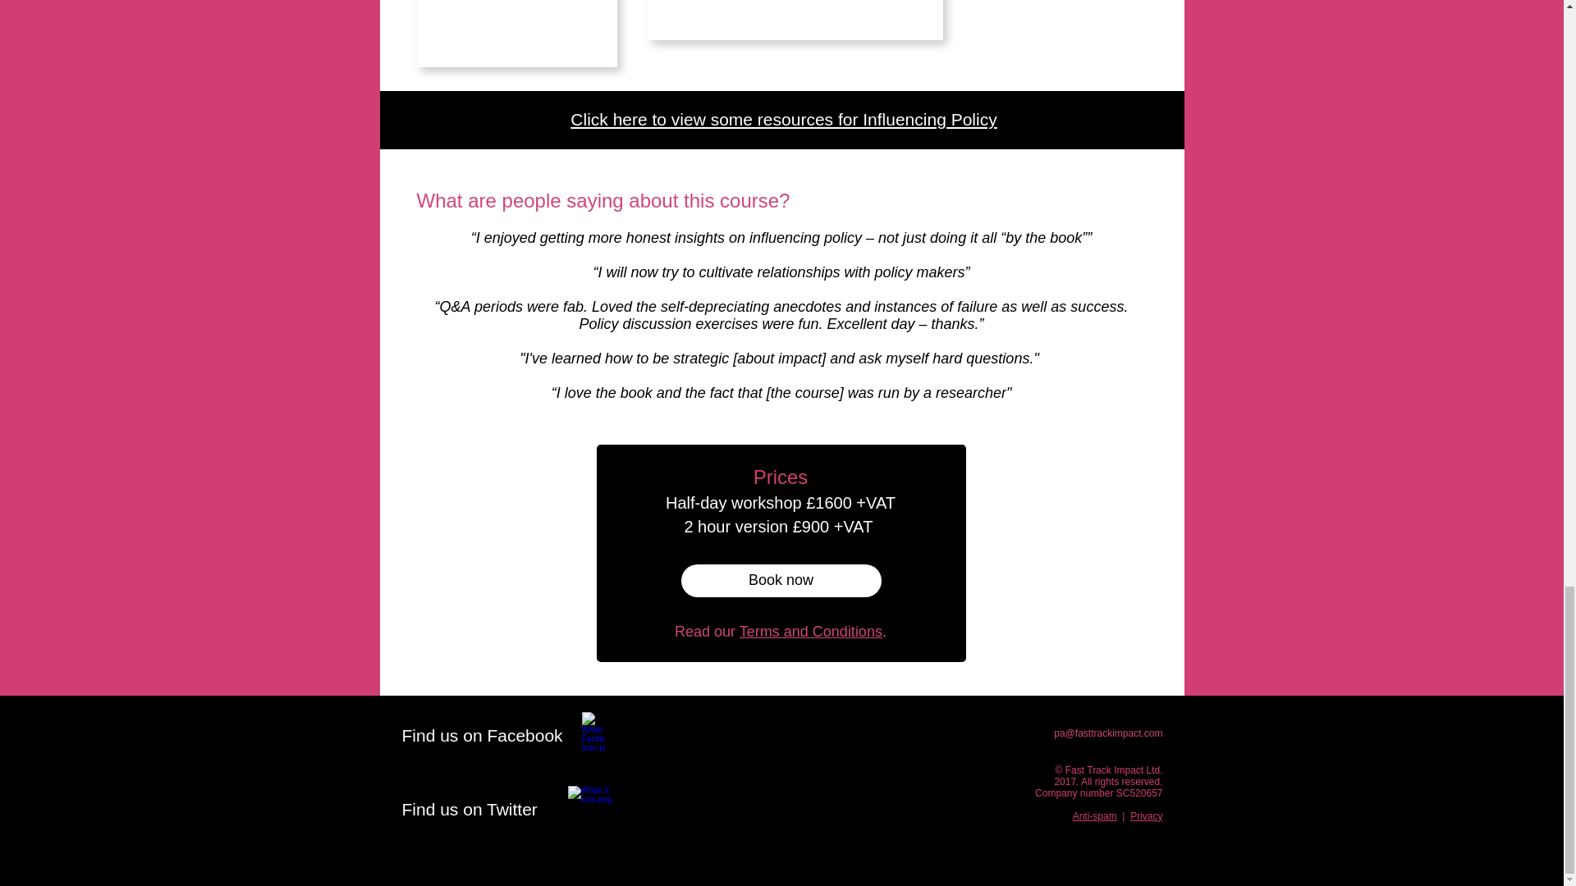 The width and height of the screenshot is (1576, 886). I want to click on Conditions, so click(847, 632).